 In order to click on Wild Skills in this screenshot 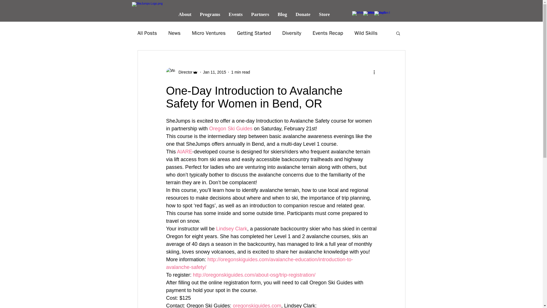, I will do `click(366, 33)`.